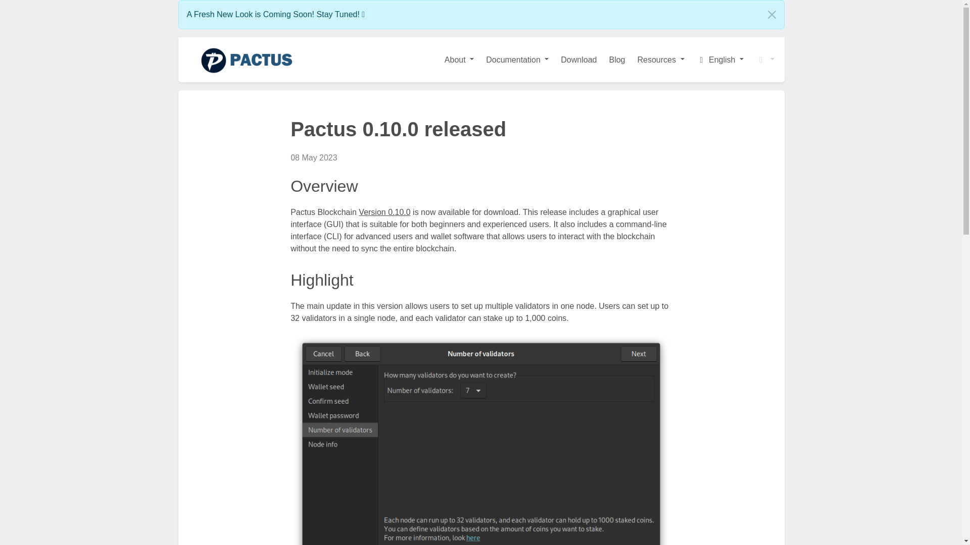 Image resolution: width=970 pixels, height=545 pixels. What do you see at coordinates (517, 60) in the screenshot?
I see `Documentation` at bounding box center [517, 60].